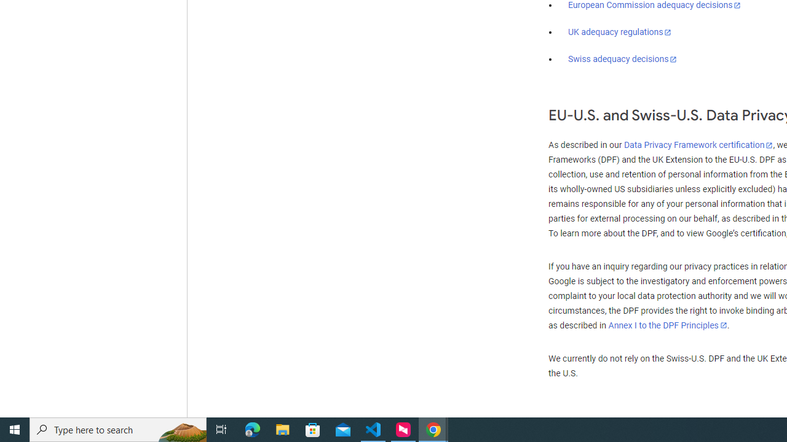 The image size is (787, 442). Describe the element at coordinates (623, 59) in the screenshot. I see `Swiss adequacy decisions` at that location.